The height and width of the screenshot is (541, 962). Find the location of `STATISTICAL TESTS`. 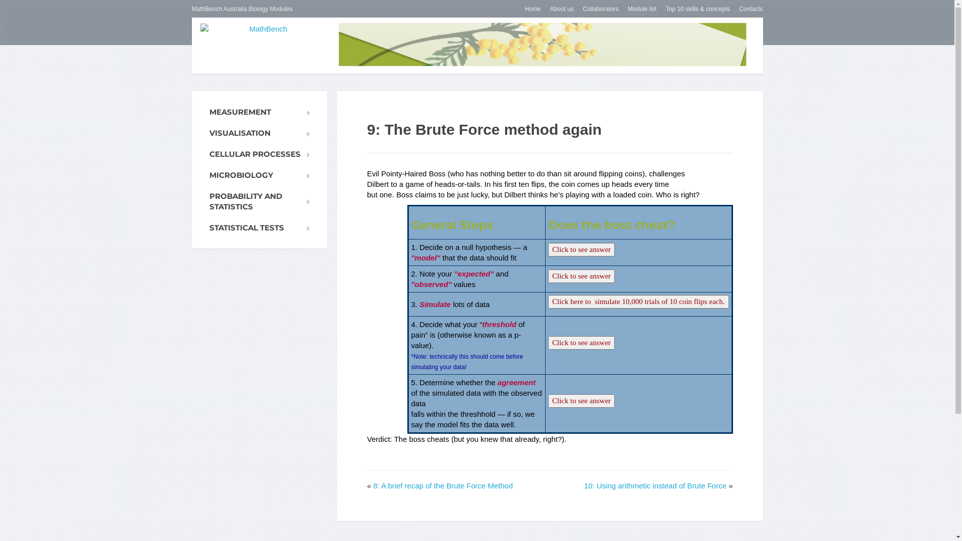

STATISTICAL TESTS is located at coordinates (259, 227).